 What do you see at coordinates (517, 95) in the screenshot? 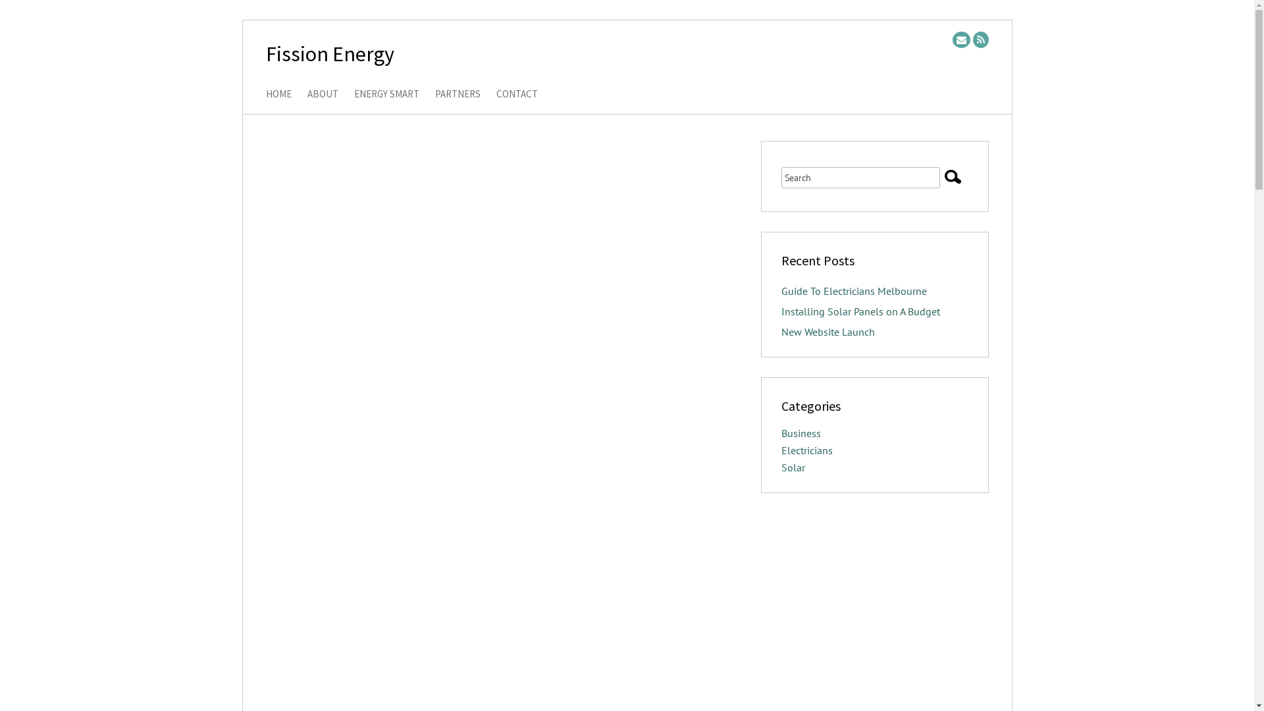
I see `CONTACT` at bounding box center [517, 95].